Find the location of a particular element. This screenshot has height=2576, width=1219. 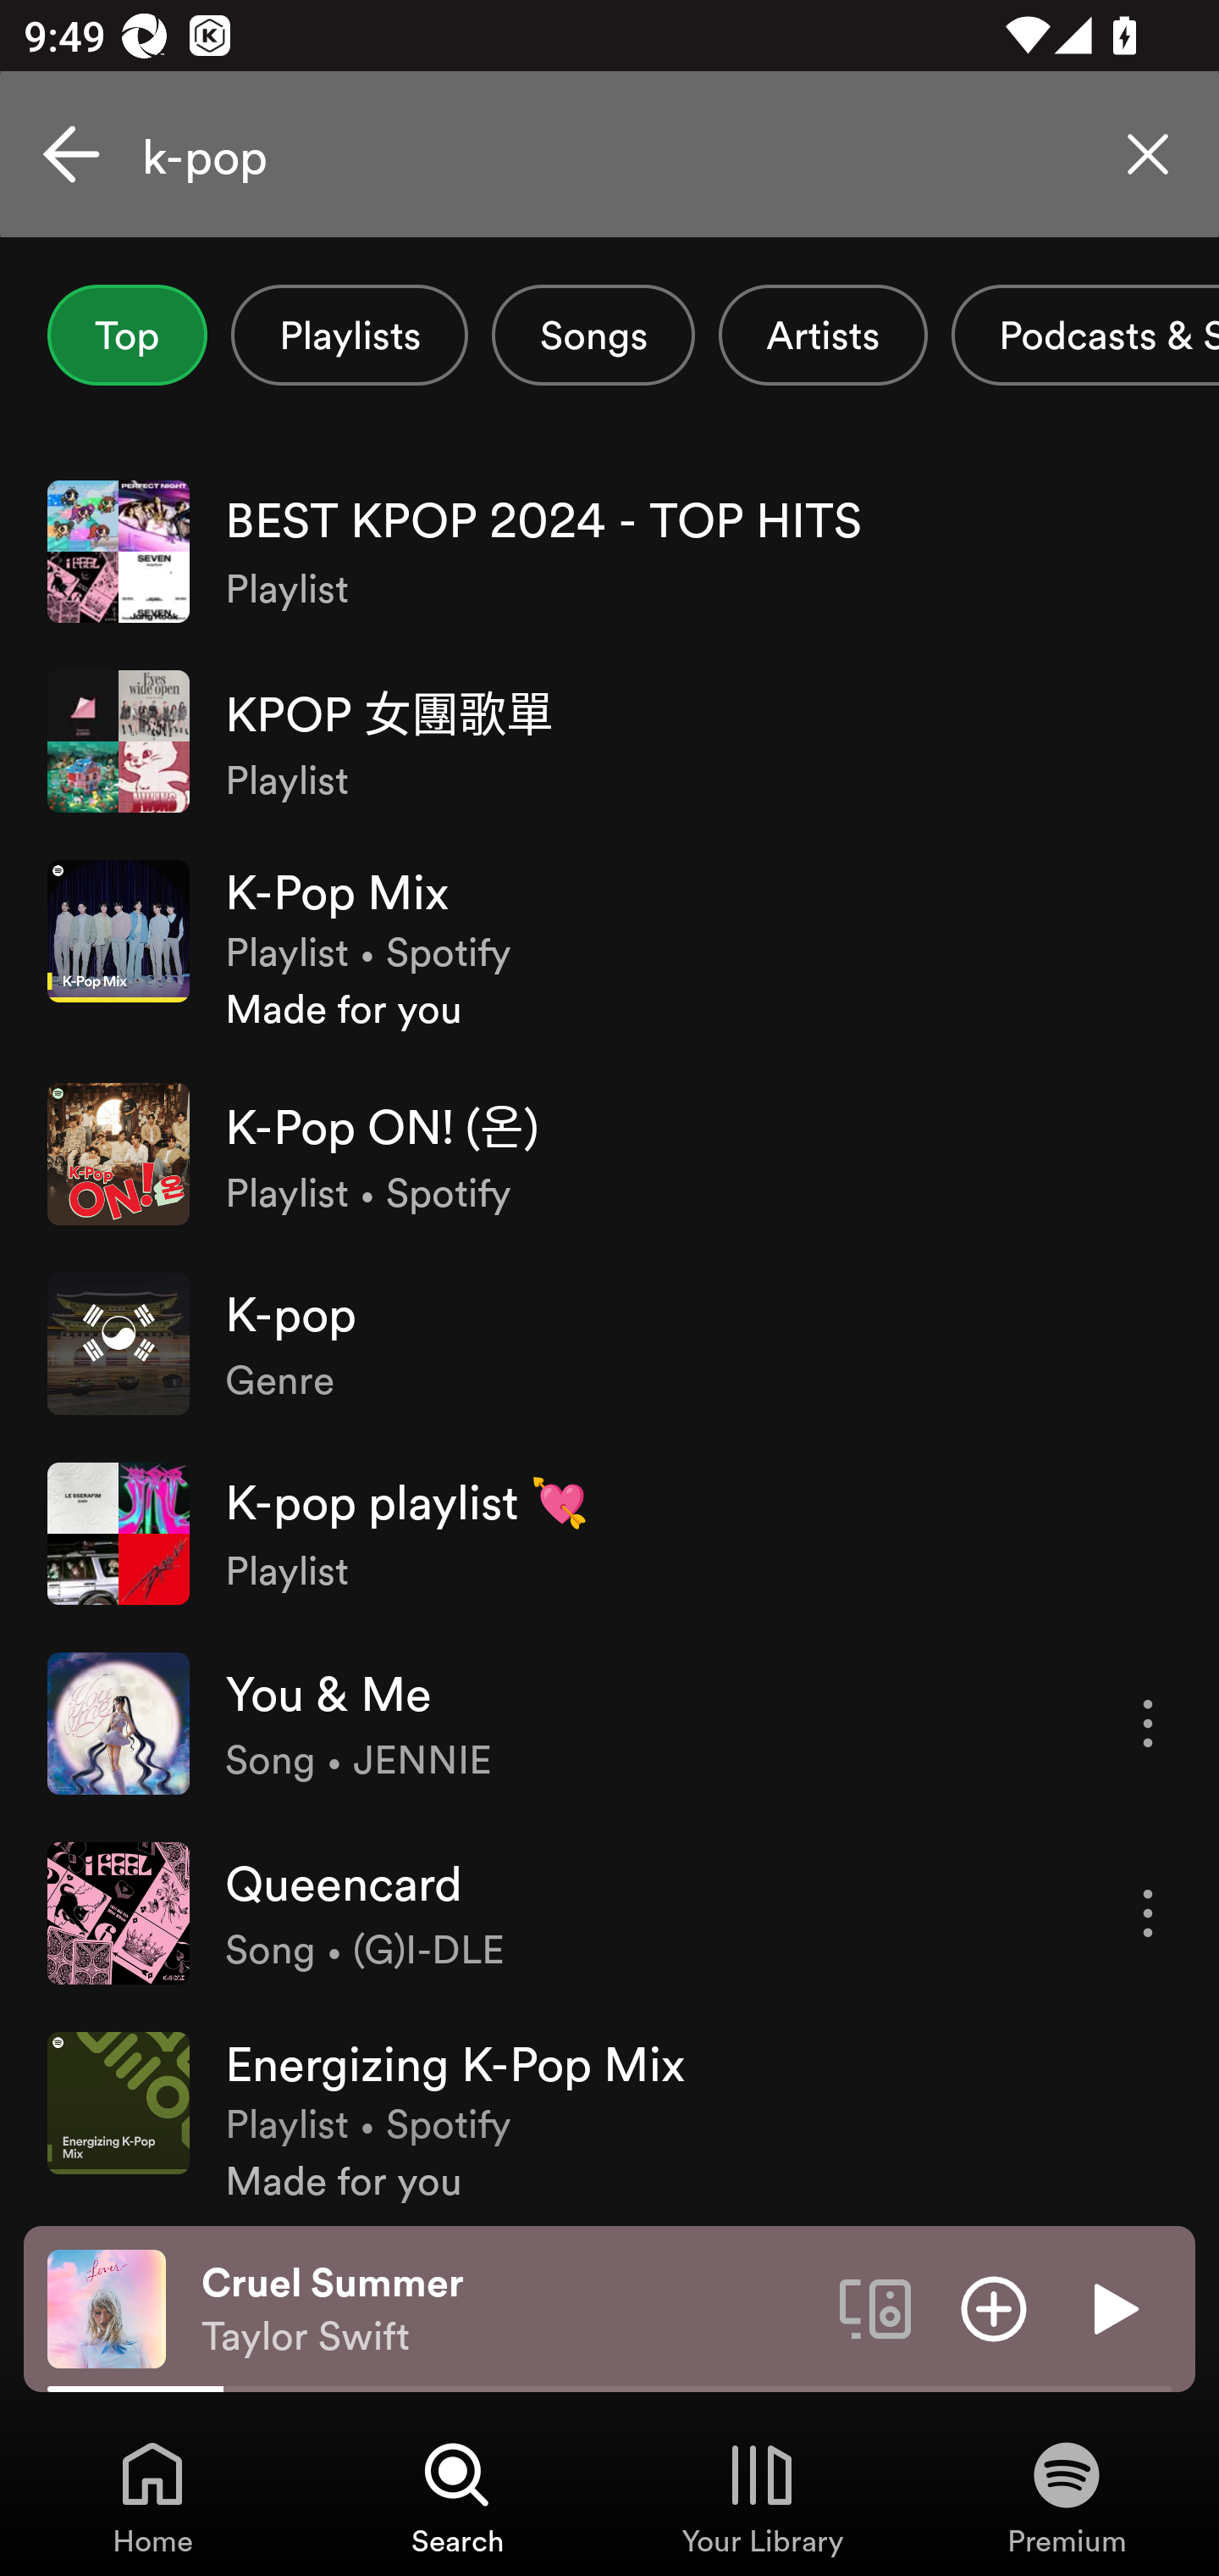

More options for song Queencard is located at coordinates (1148, 1912).